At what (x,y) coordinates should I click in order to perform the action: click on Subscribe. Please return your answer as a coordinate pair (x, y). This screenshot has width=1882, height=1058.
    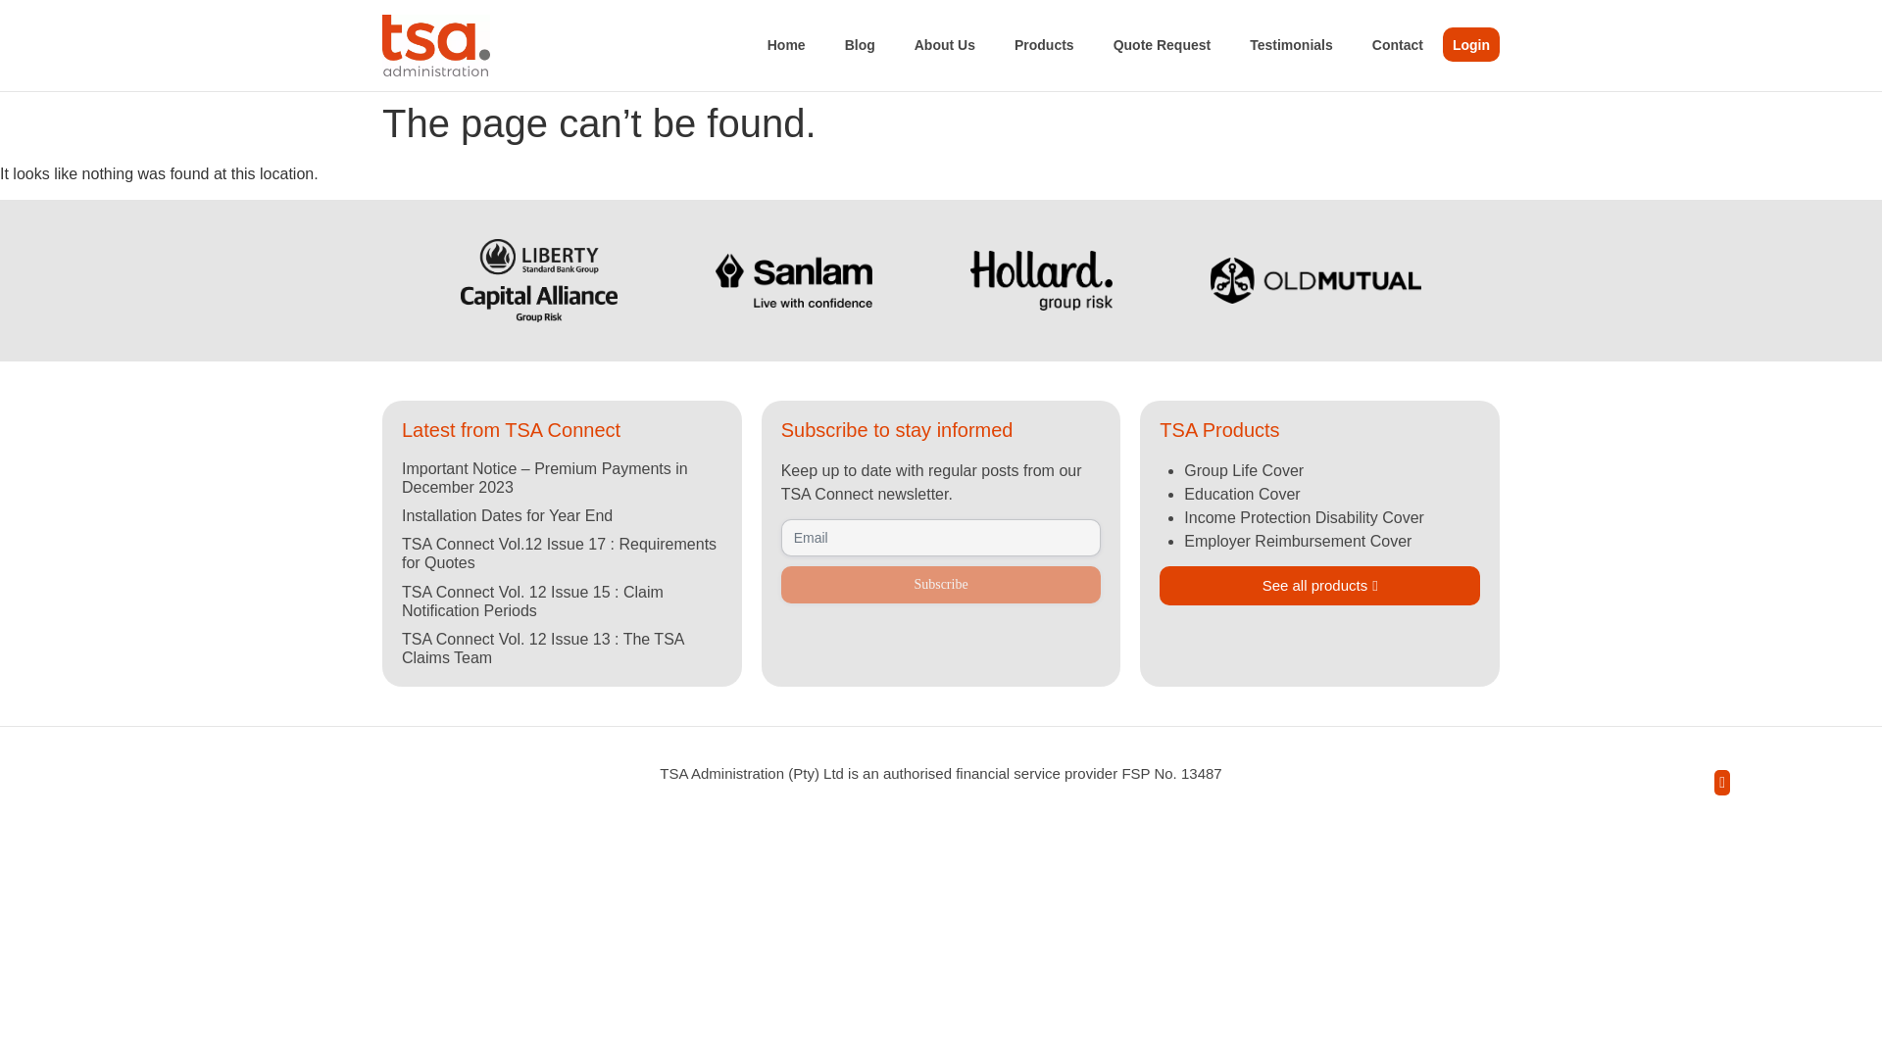
    Looking at the image, I should click on (941, 584).